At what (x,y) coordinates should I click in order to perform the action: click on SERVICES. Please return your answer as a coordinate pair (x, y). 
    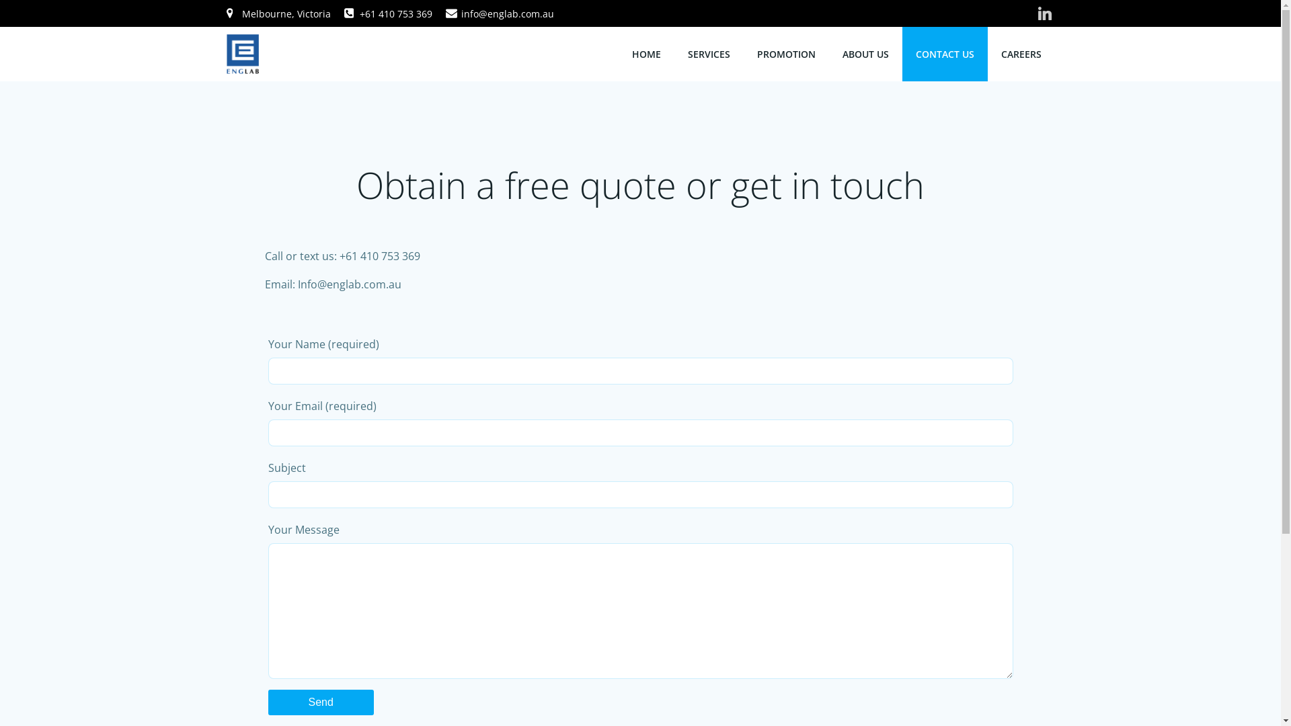
    Looking at the image, I should click on (709, 54).